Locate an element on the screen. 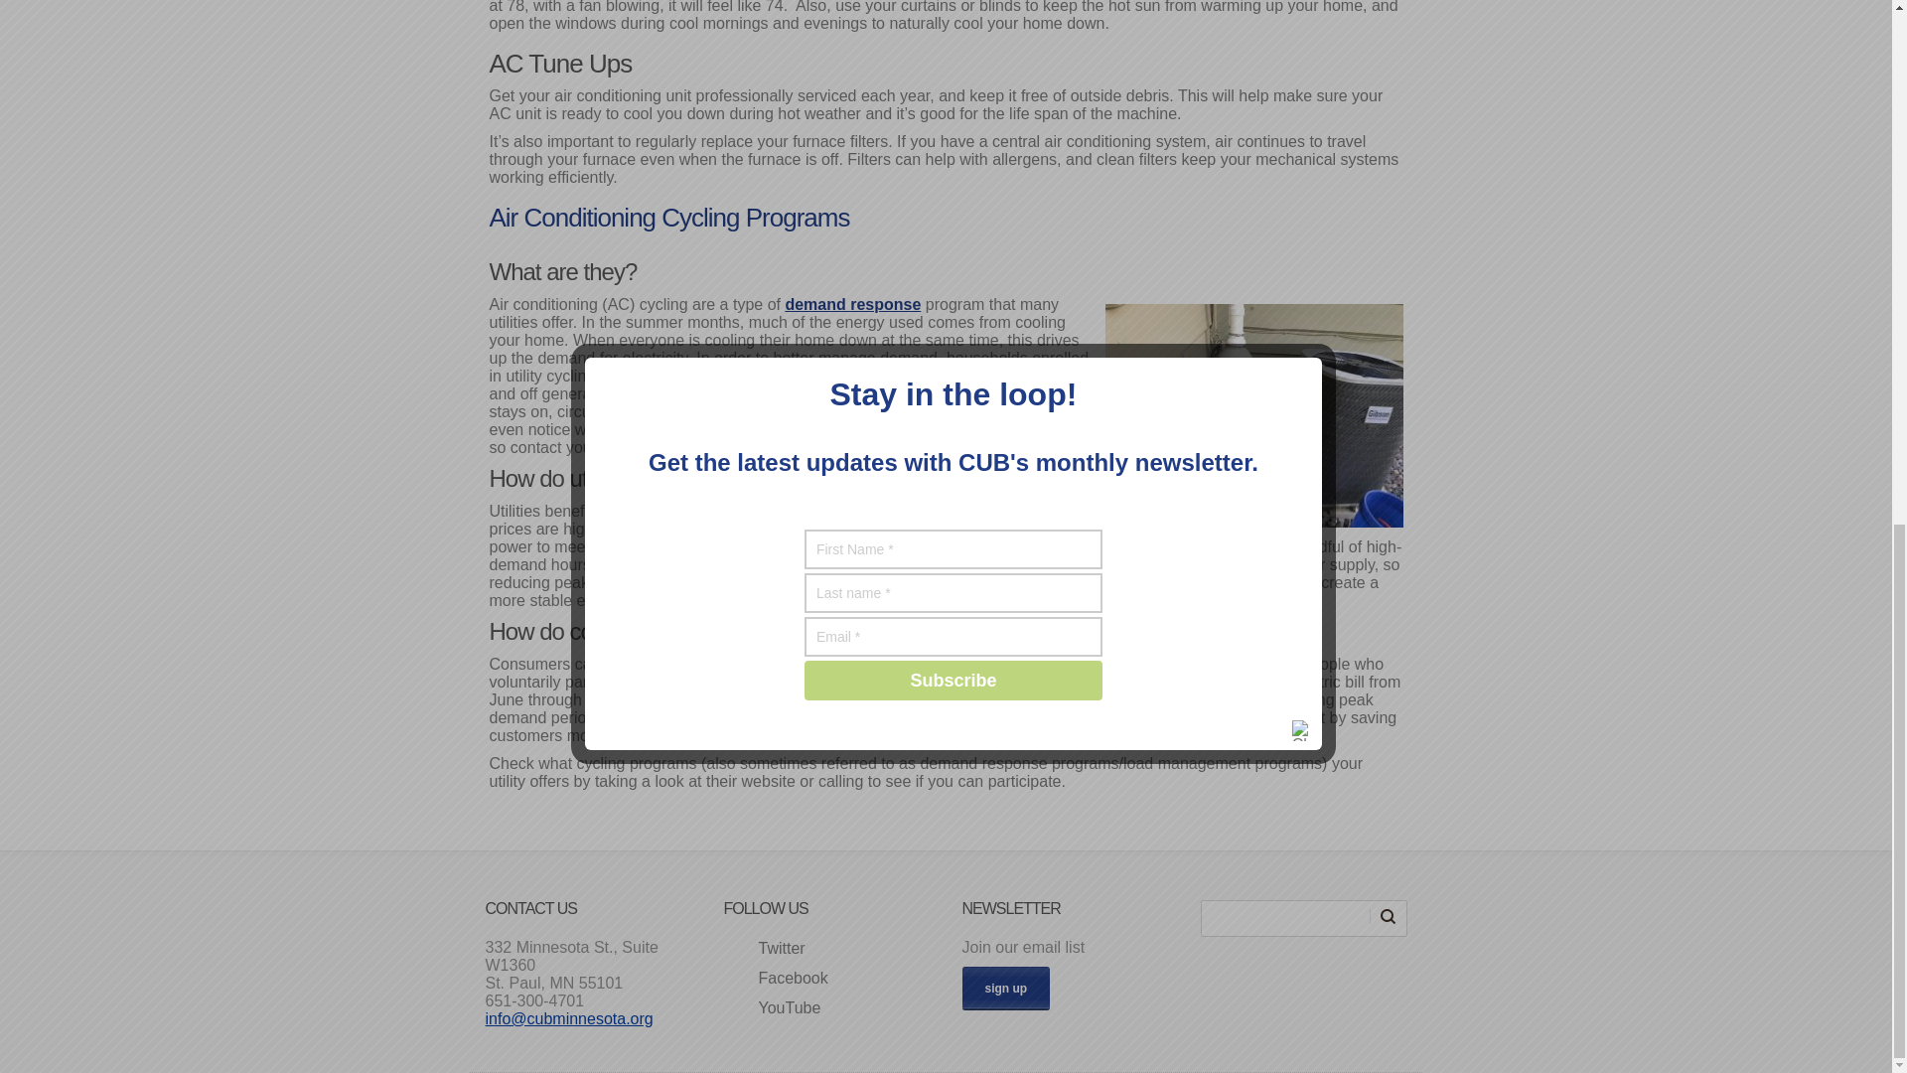 The image size is (1907, 1073). Twitter is located at coordinates (763, 949).